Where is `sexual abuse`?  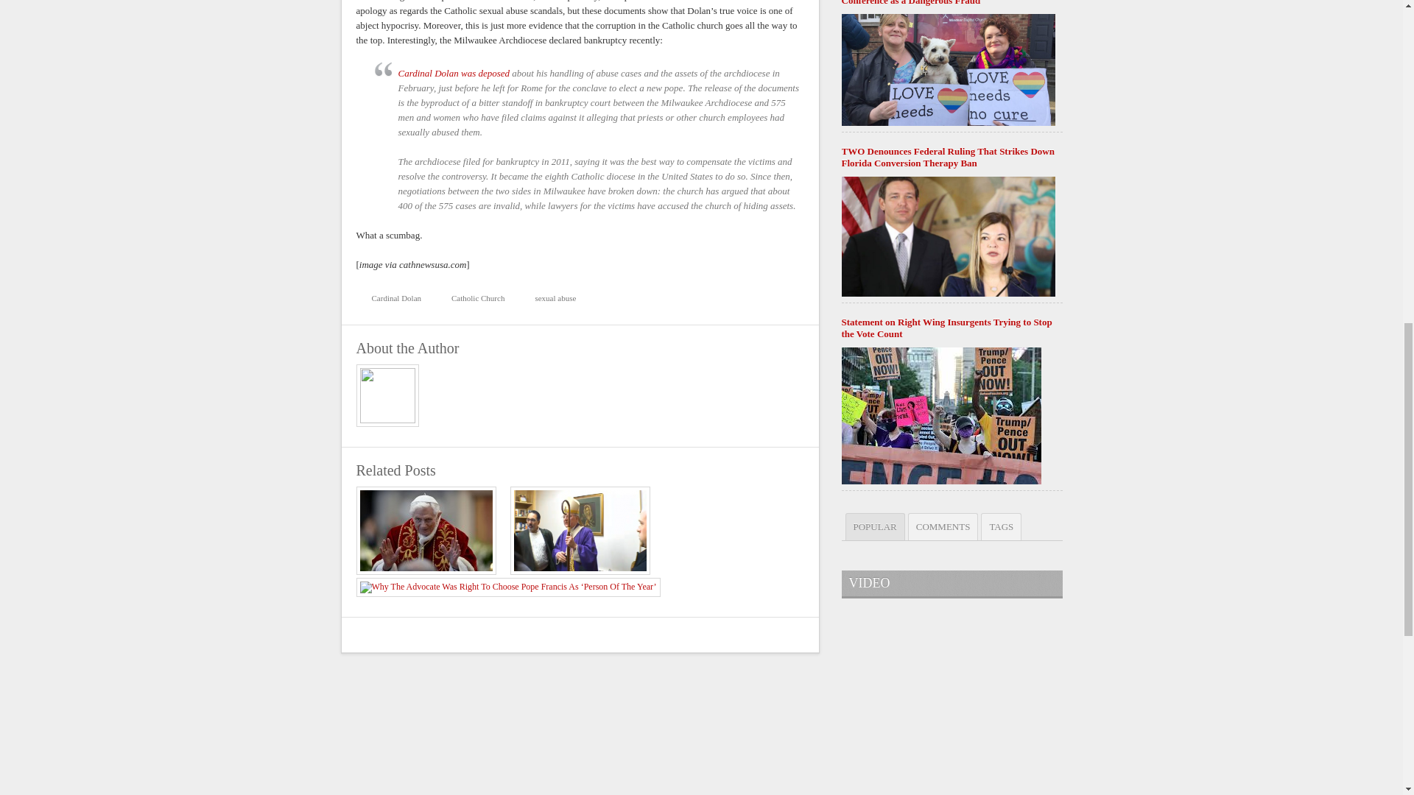 sexual abuse is located at coordinates (551, 298).